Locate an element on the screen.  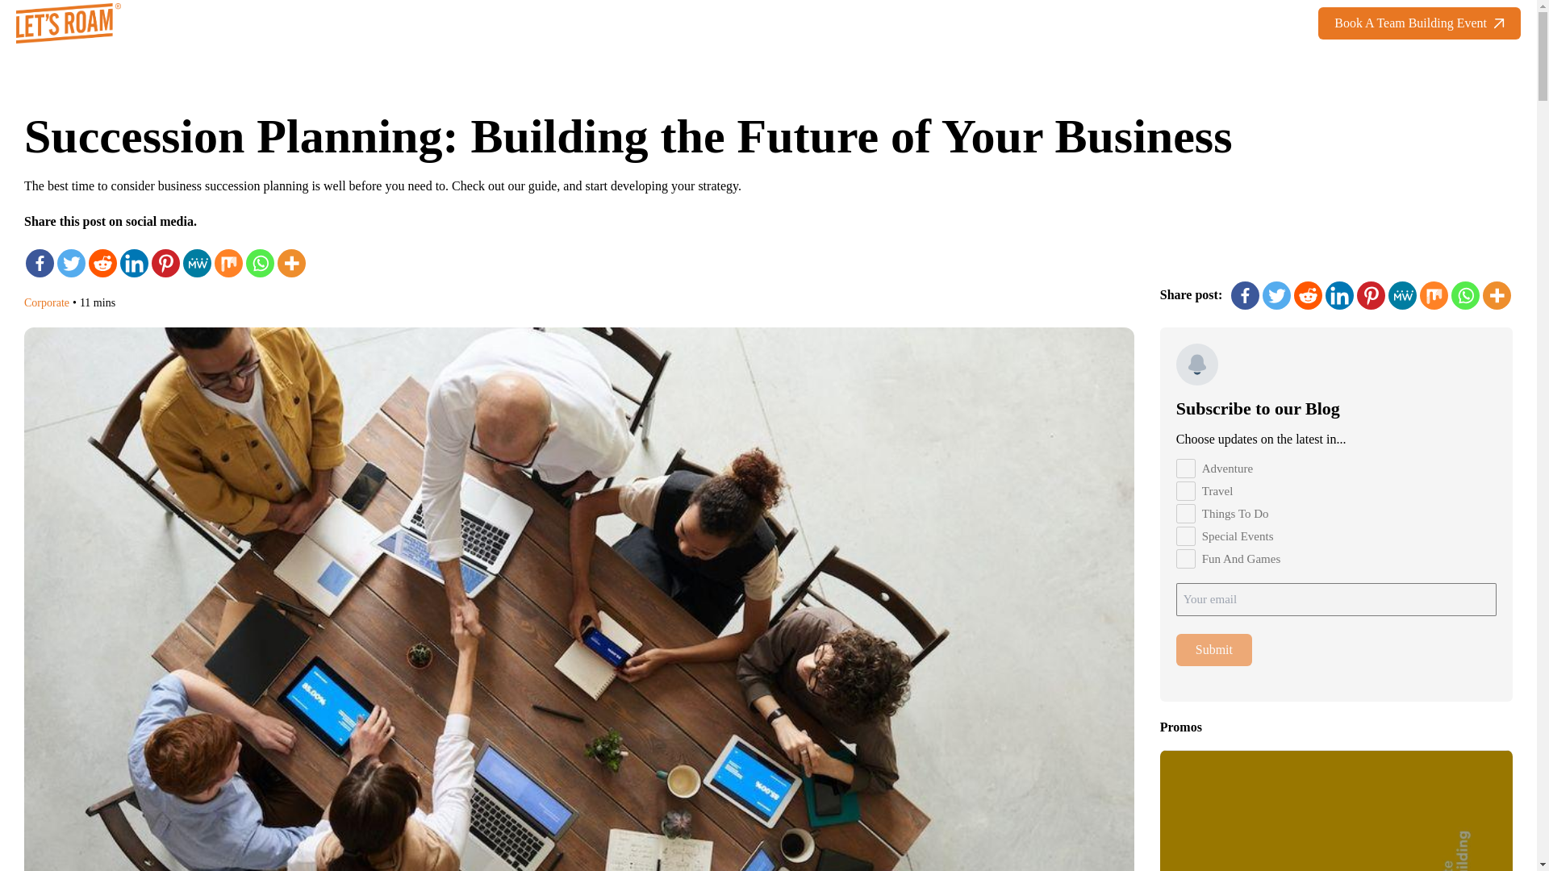
MeWe is located at coordinates (197, 263).